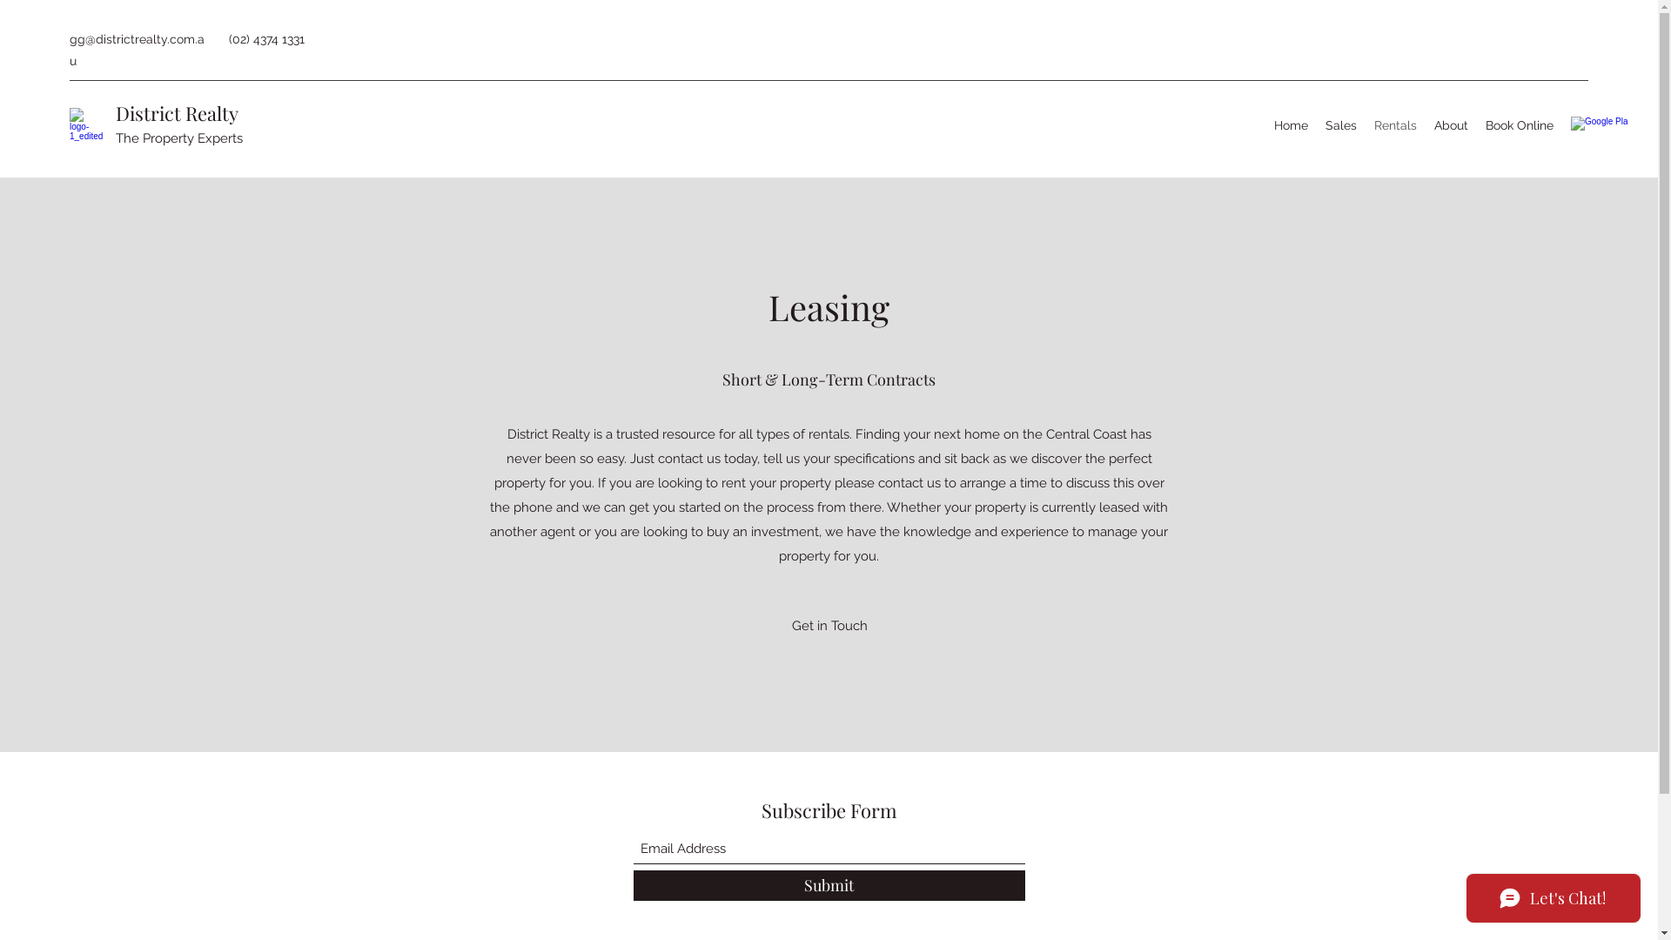 Image resolution: width=1671 pixels, height=940 pixels. Describe the element at coordinates (1292, 125) in the screenshot. I see `Home` at that location.